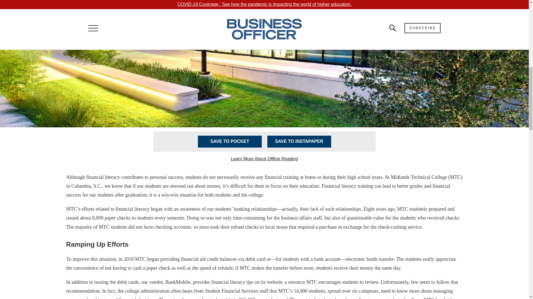 The height and width of the screenshot is (299, 533). I want to click on SAVE TO POCKET, so click(230, 142).